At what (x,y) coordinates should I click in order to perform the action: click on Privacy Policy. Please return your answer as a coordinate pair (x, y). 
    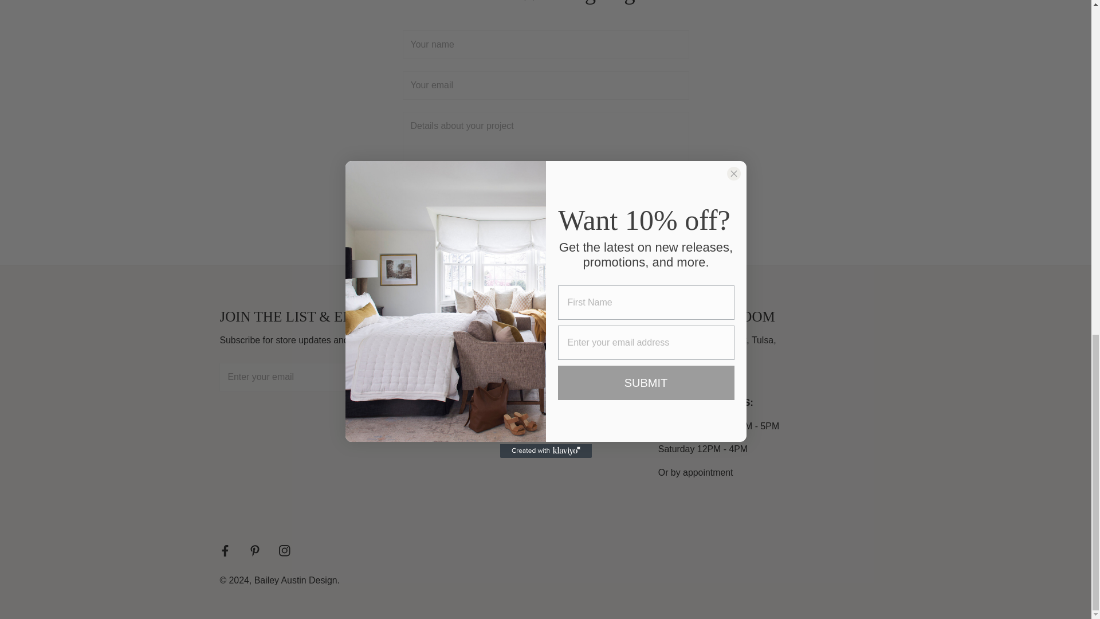
    Looking at the image, I should click on (539, 414).